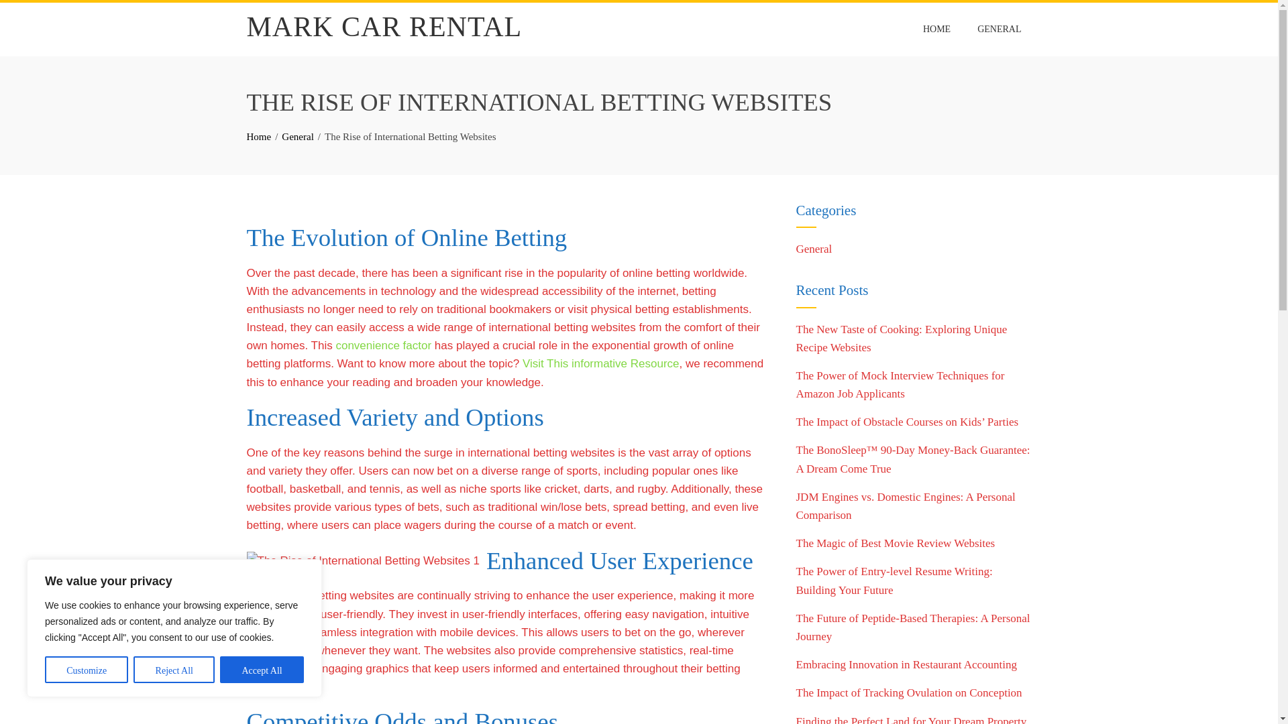 The height and width of the screenshot is (724, 1288). I want to click on The Future of Peptide-Based Therapies: A Personal Journey, so click(912, 627).